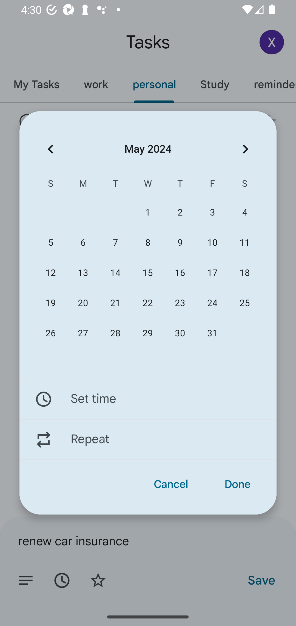 The image size is (296, 626). Describe the element at coordinates (212, 303) in the screenshot. I see `24 24 May 2024` at that location.